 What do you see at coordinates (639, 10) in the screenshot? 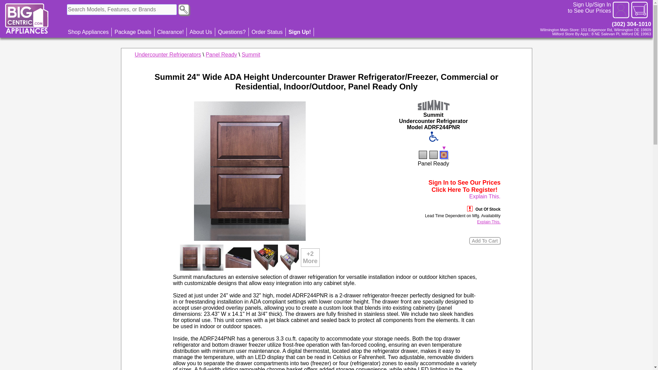
I see `Cart` at bounding box center [639, 10].